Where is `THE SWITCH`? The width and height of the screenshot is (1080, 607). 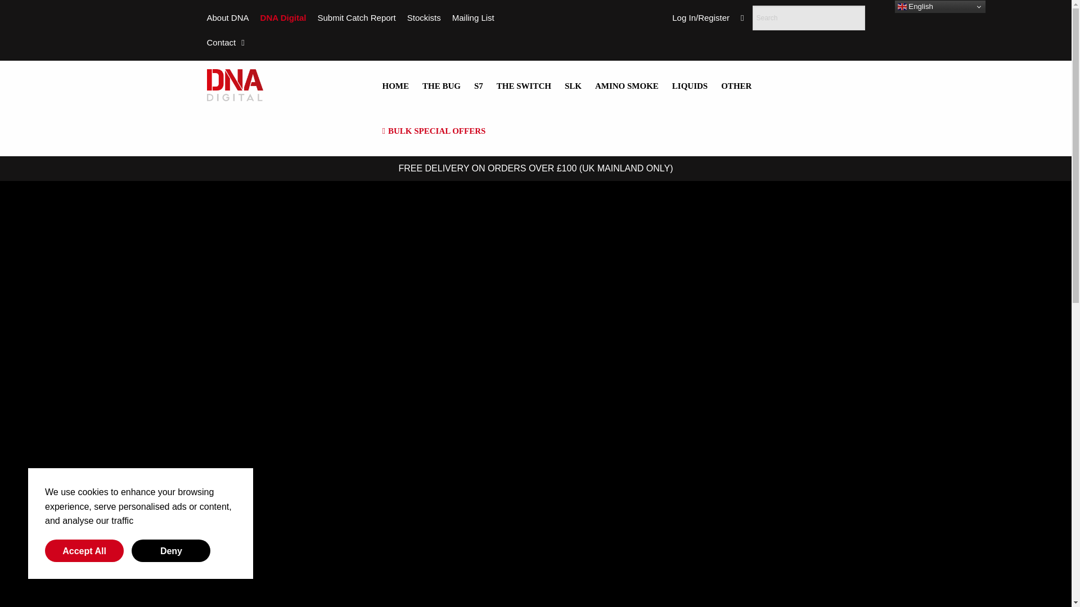 THE SWITCH is located at coordinates (524, 86).